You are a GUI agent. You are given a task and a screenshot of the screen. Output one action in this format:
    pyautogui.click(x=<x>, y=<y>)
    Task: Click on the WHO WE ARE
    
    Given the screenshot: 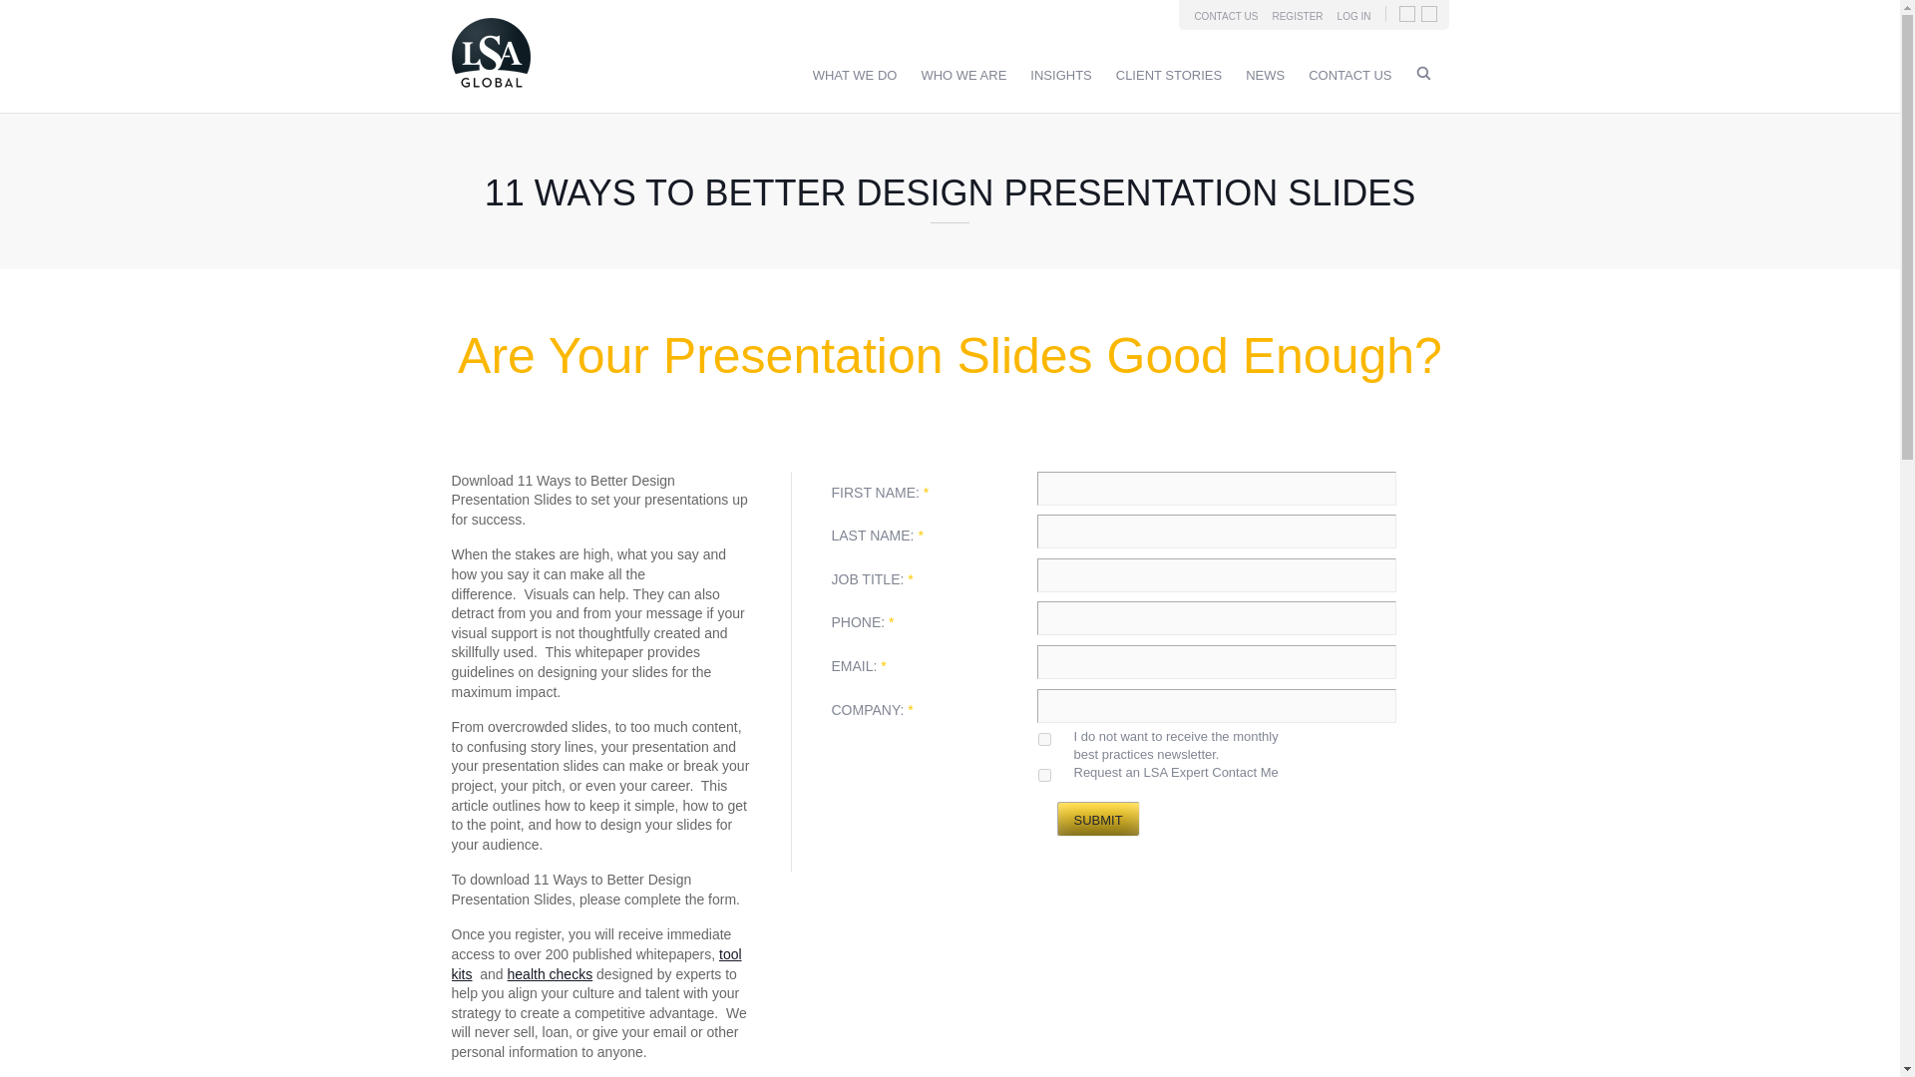 What is the action you would take?
    pyautogui.click(x=963, y=76)
    